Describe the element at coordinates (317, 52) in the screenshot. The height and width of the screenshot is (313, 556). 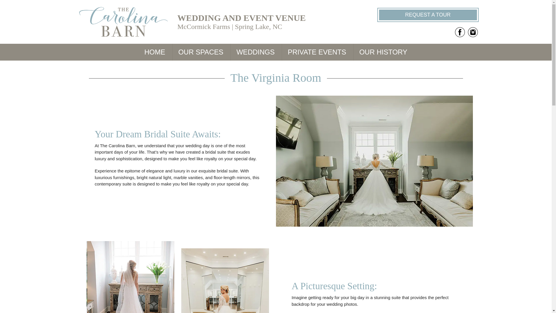
I see `PRIVATE EVENTS` at that location.